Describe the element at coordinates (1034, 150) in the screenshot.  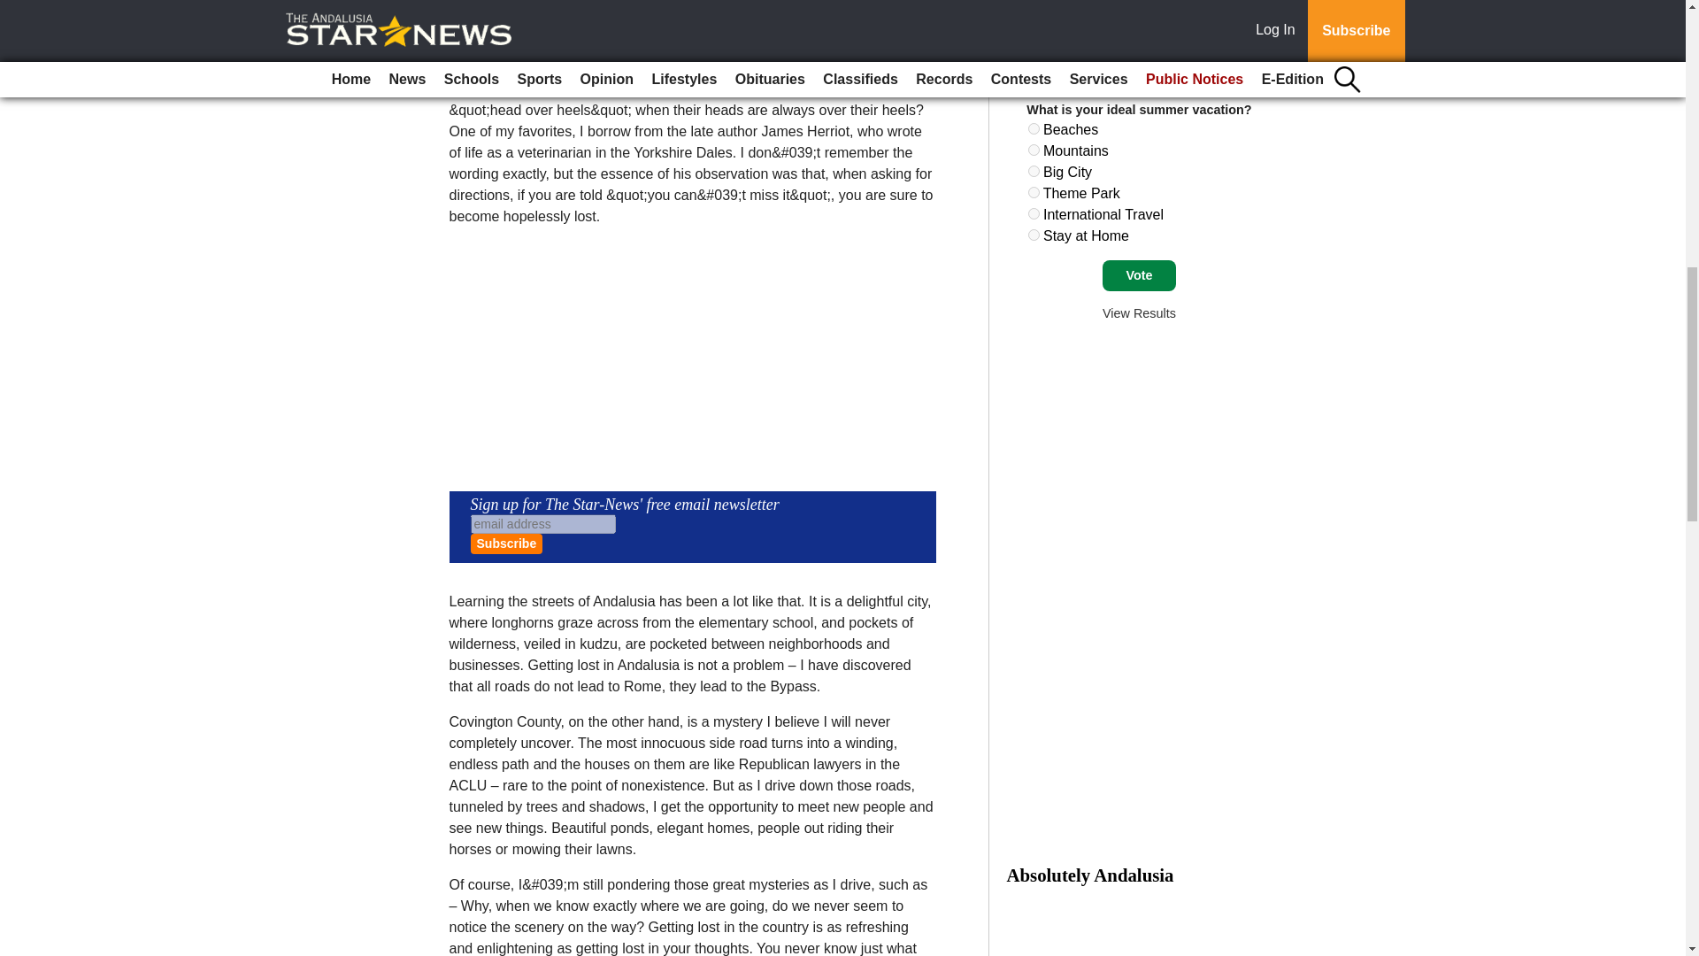
I see `745` at that location.